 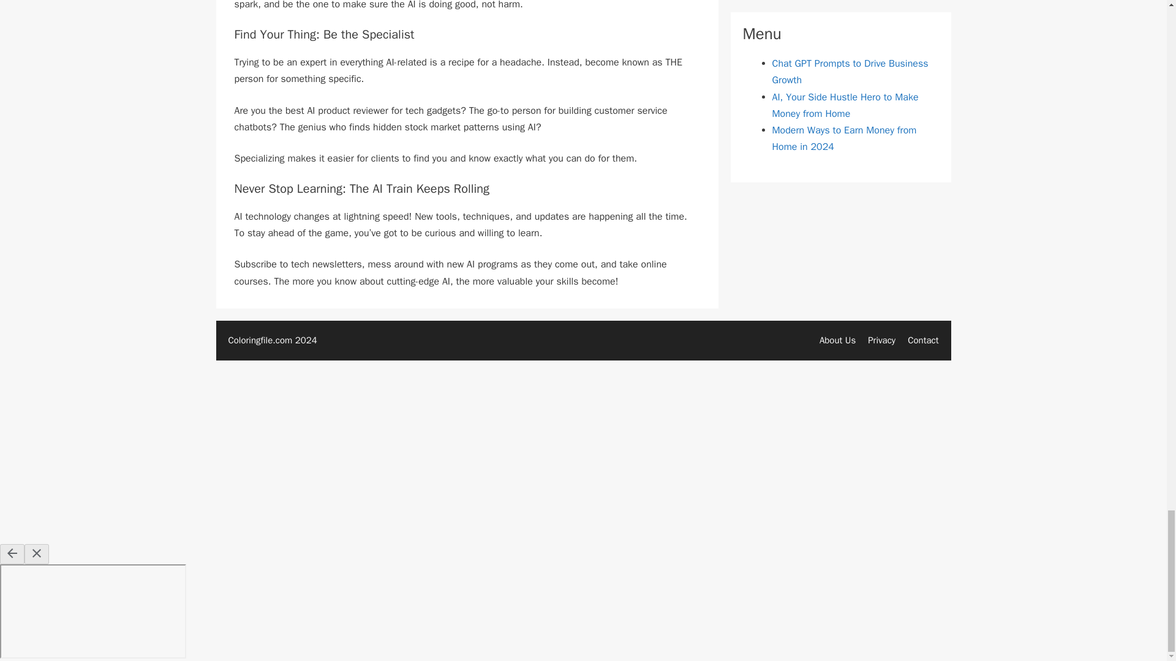 What do you see at coordinates (881, 340) in the screenshot?
I see `Privacy` at bounding box center [881, 340].